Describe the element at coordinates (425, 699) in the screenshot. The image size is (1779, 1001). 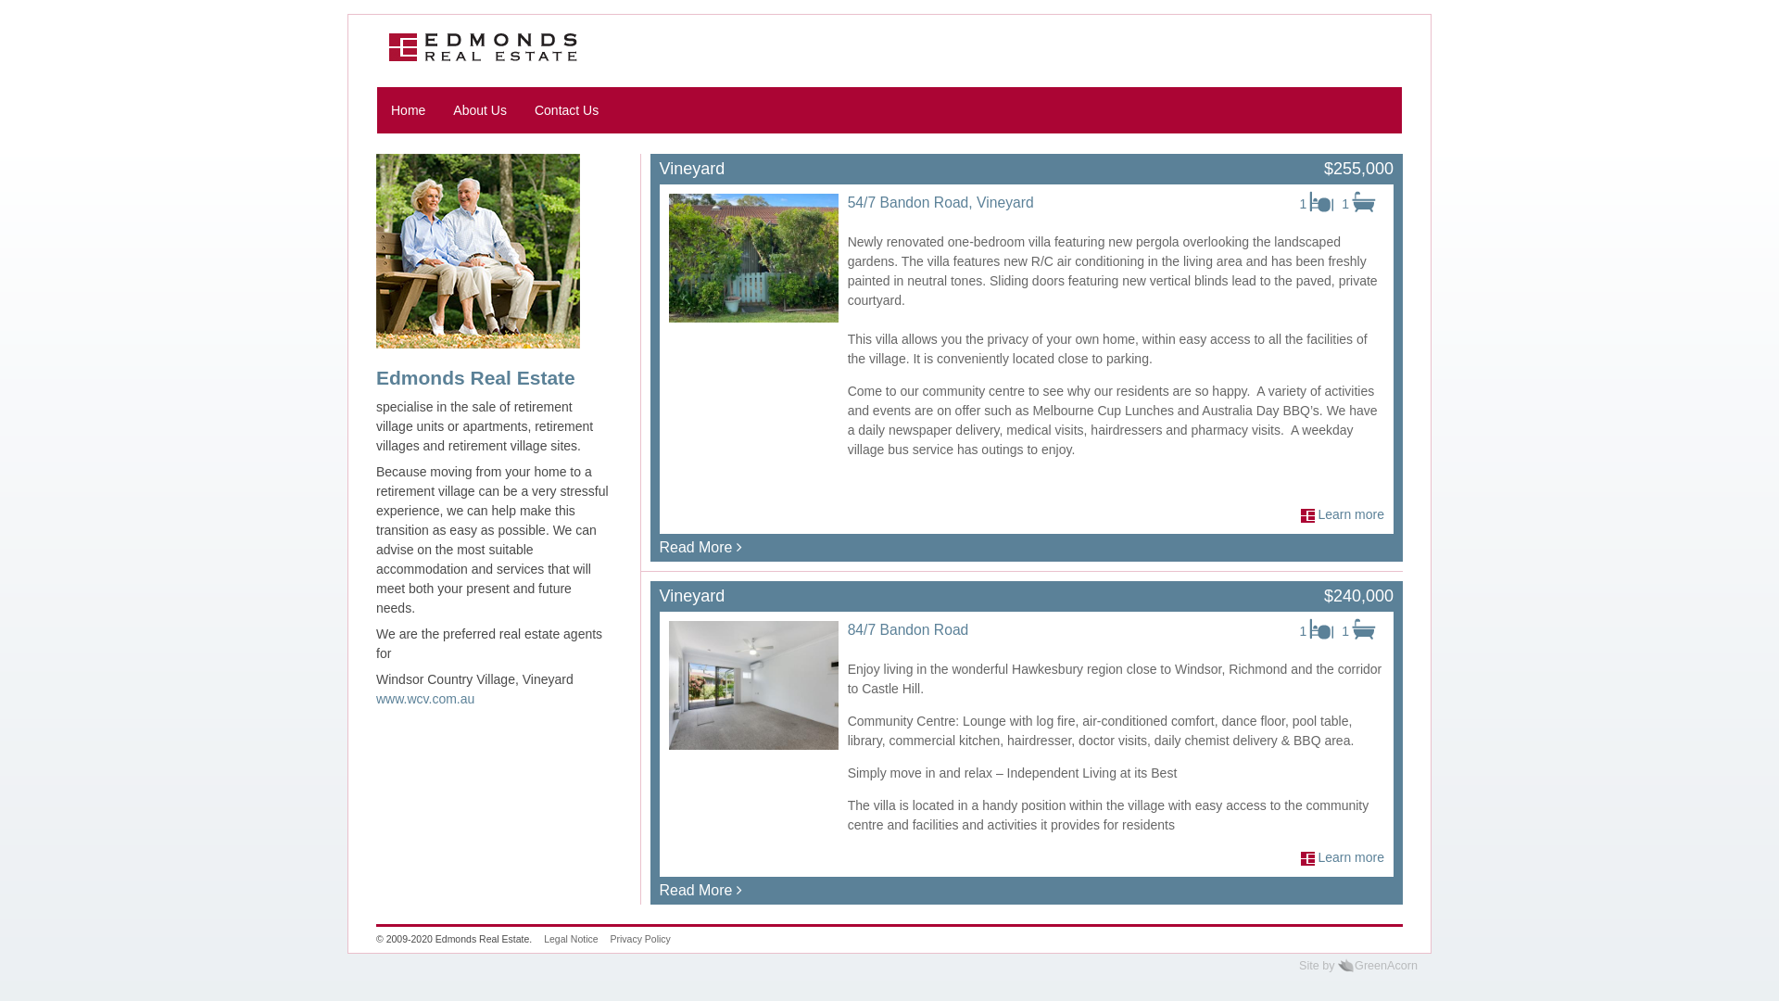
I see `www.wcv.com.au` at that location.